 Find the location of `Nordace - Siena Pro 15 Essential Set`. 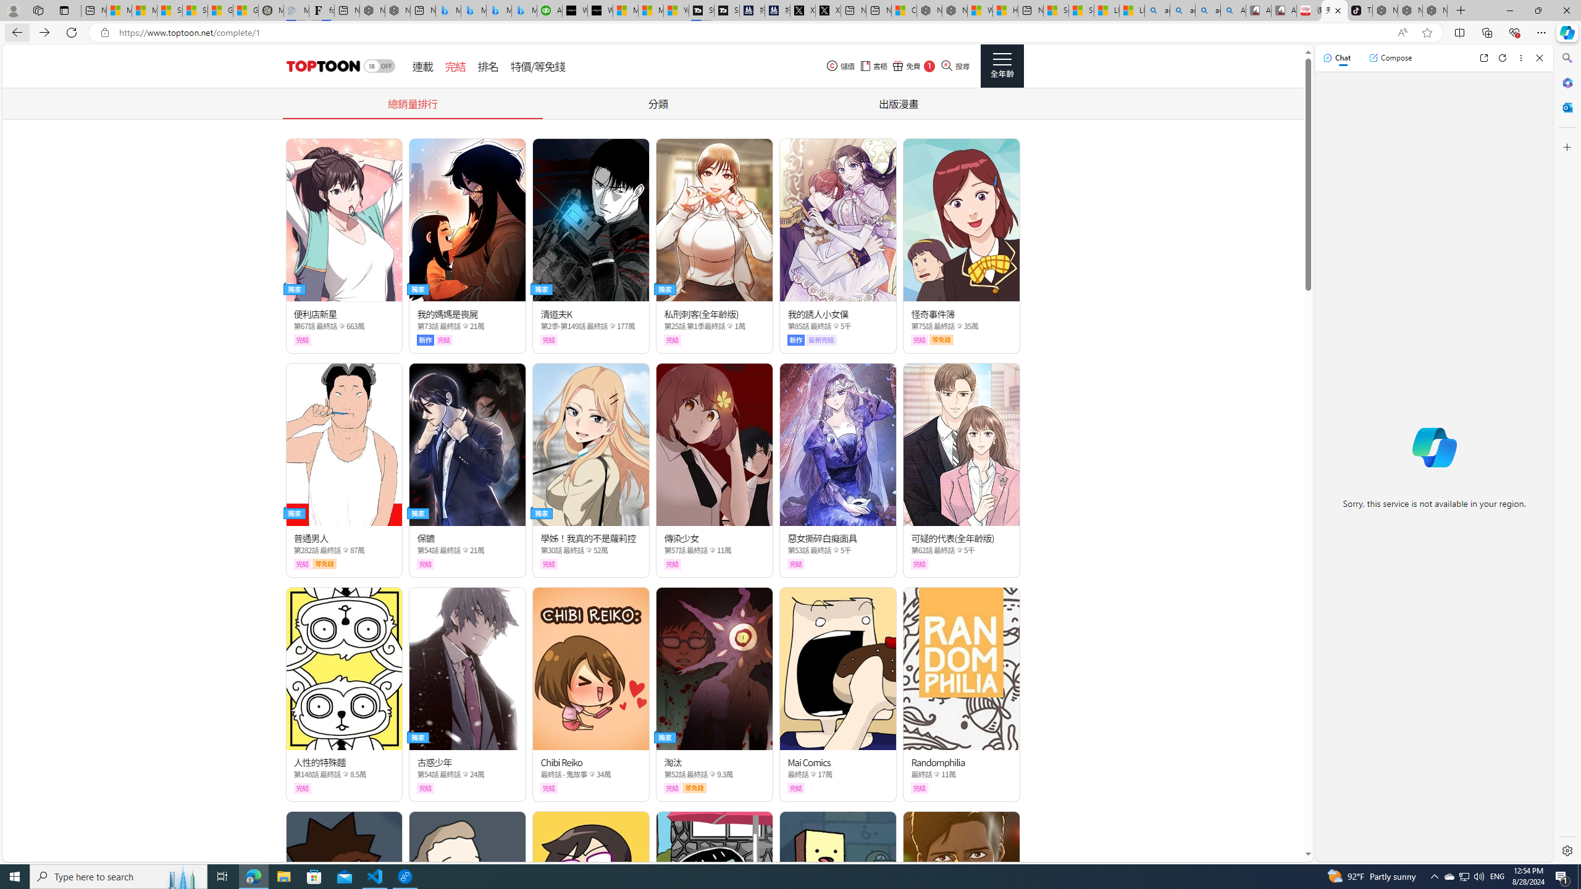

Nordace - Siena Pro 15 Essential Set is located at coordinates (1434, 10).